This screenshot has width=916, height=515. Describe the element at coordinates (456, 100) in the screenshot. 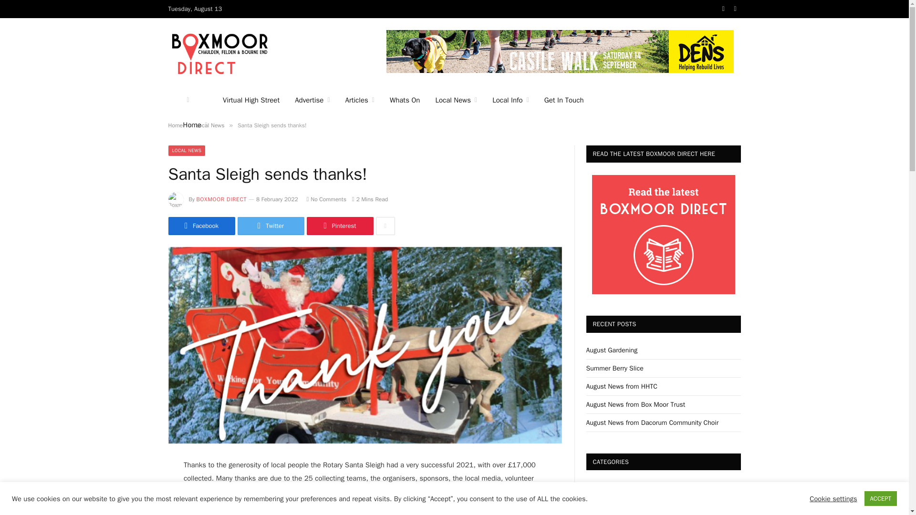

I see `Local News` at that location.